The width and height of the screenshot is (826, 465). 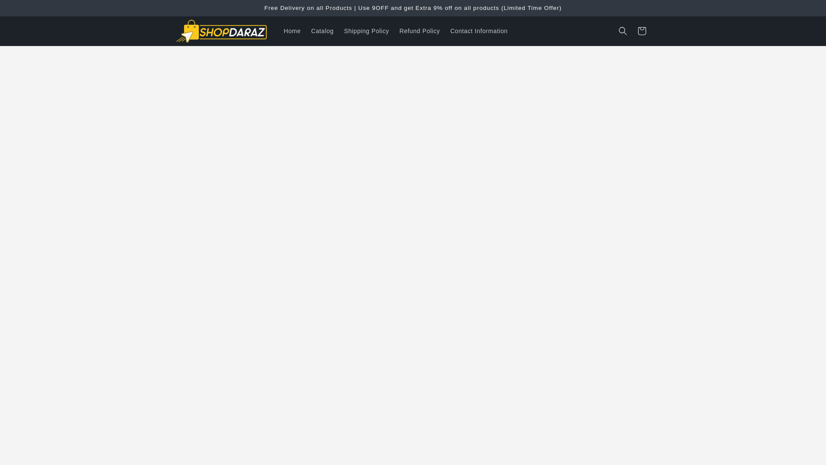 I want to click on Shipping Policy, so click(x=367, y=31).